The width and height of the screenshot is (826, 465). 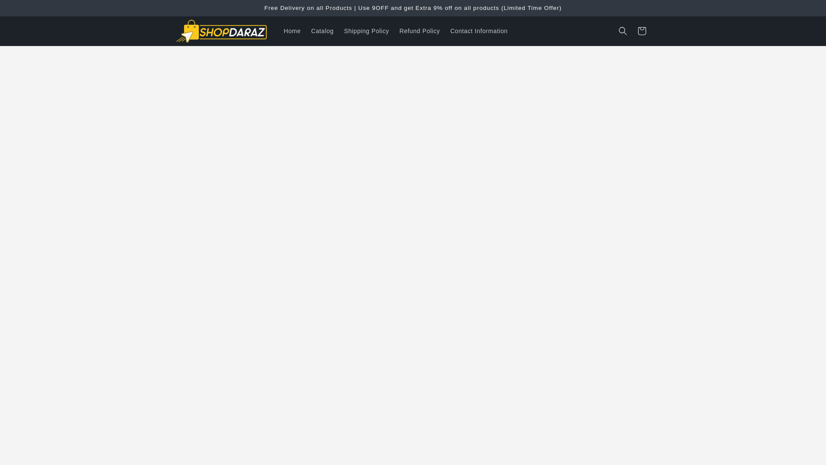 I want to click on Shipping Policy, so click(x=367, y=31).